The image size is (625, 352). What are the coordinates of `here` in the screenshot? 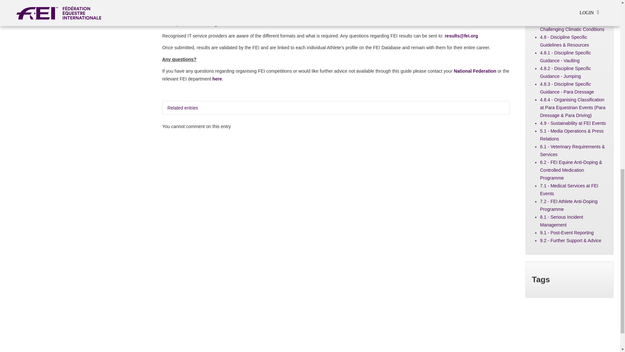 It's located at (217, 79).